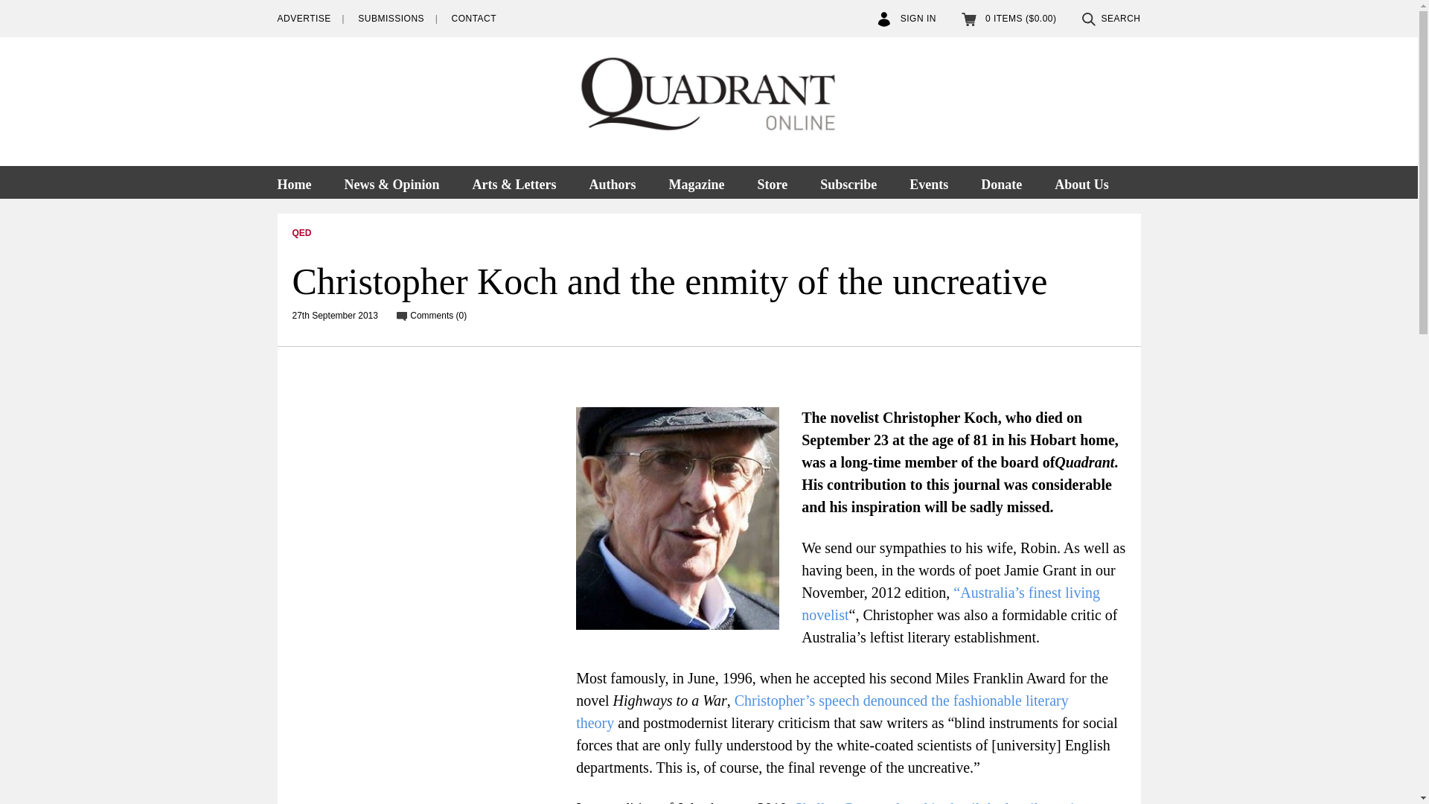  What do you see at coordinates (1001, 182) in the screenshot?
I see `Donate` at bounding box center [1001, 182].